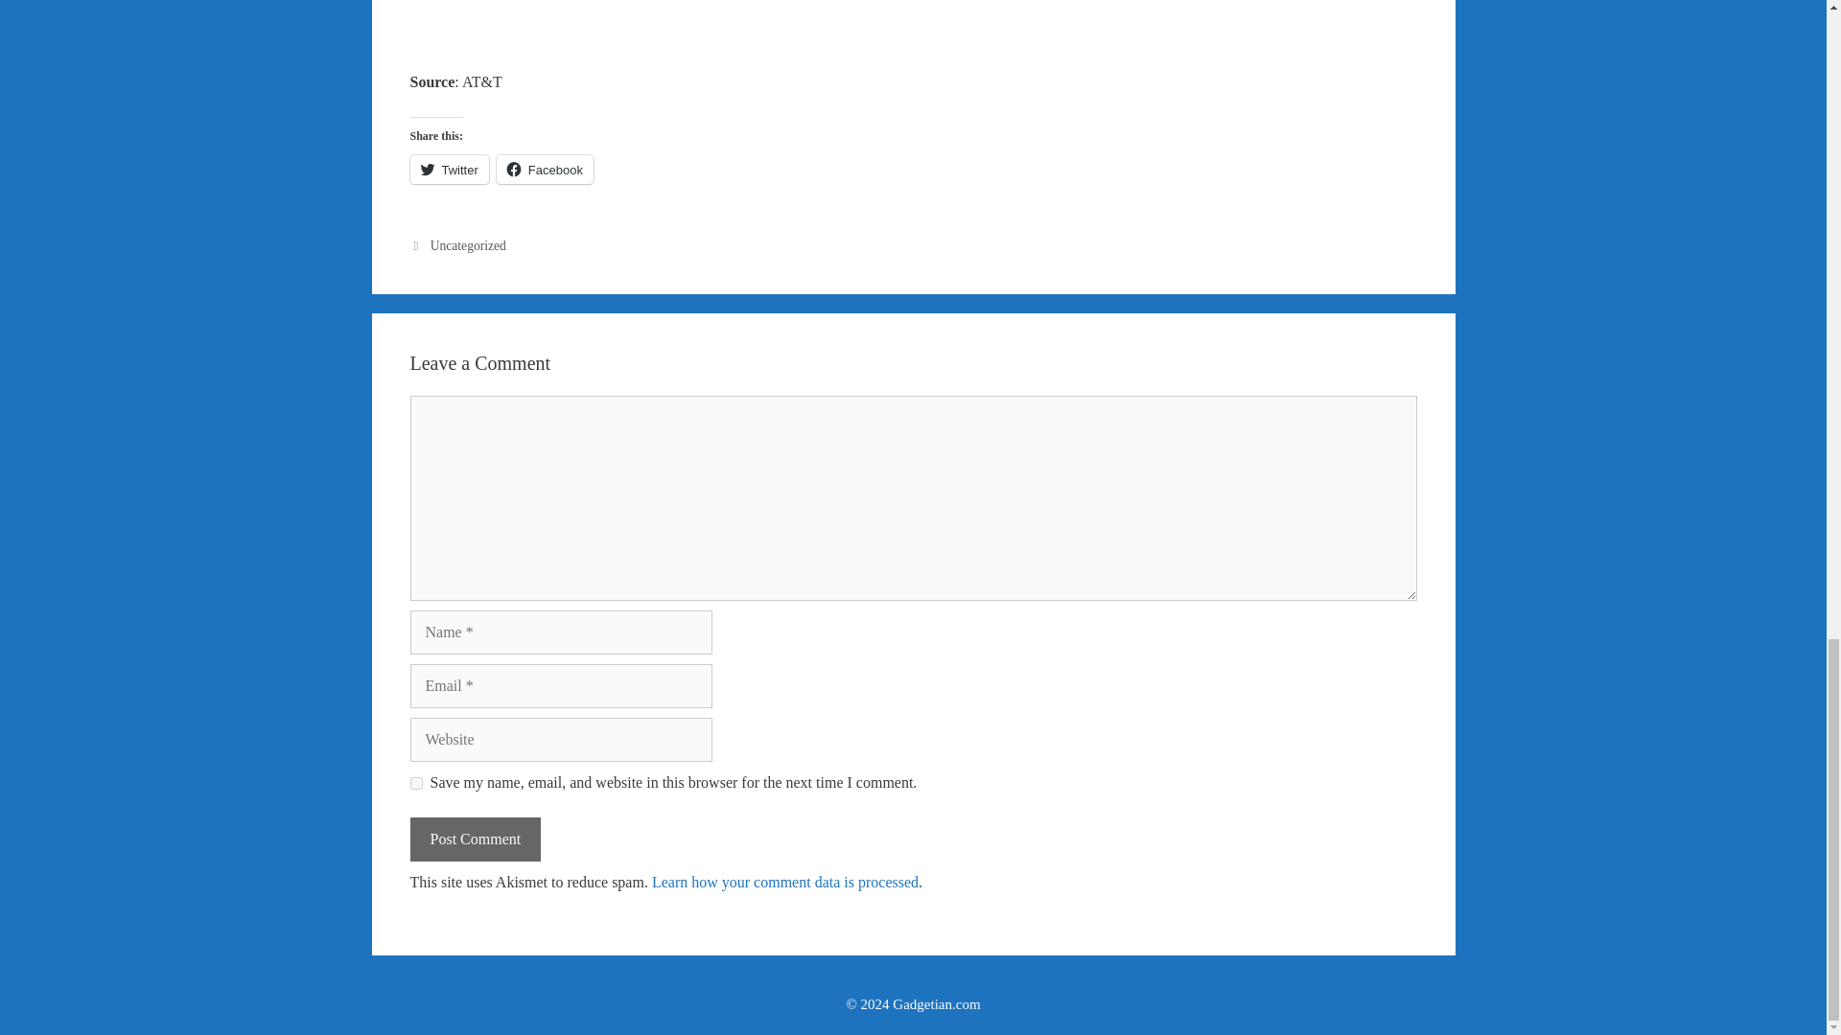  I want to click on Scroll back to top, so click(1779, 248).